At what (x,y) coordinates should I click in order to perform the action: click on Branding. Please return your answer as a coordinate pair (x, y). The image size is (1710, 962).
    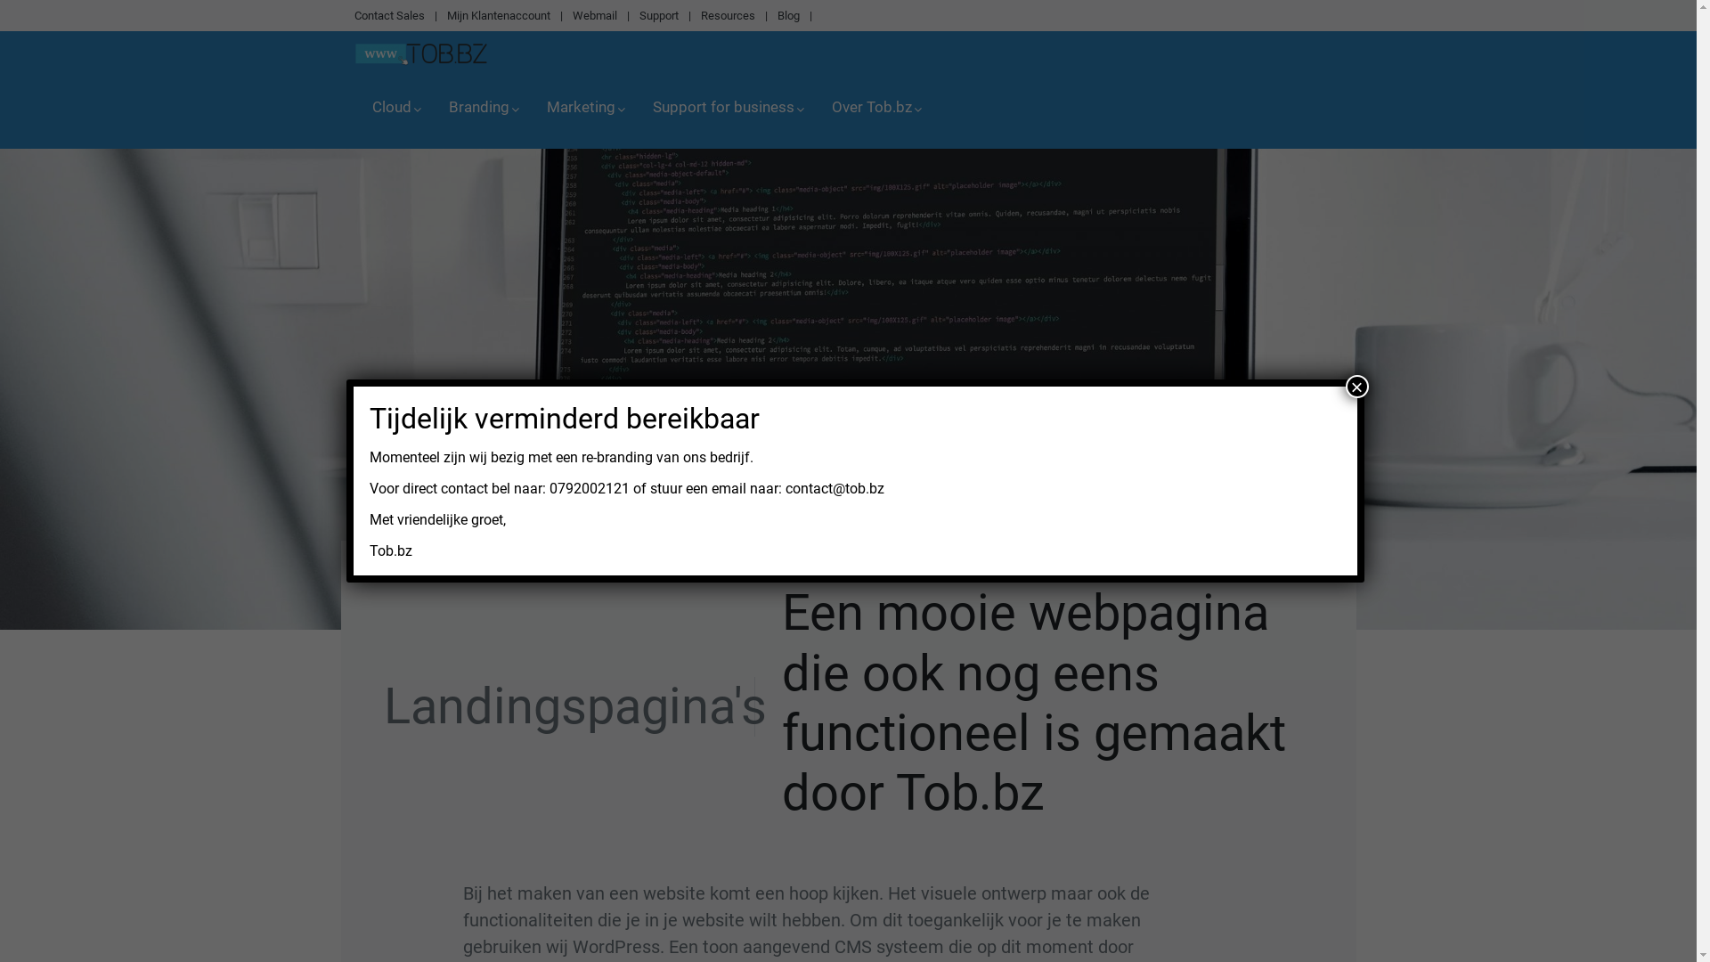
    Looking at the image, I should click on (480, 110).